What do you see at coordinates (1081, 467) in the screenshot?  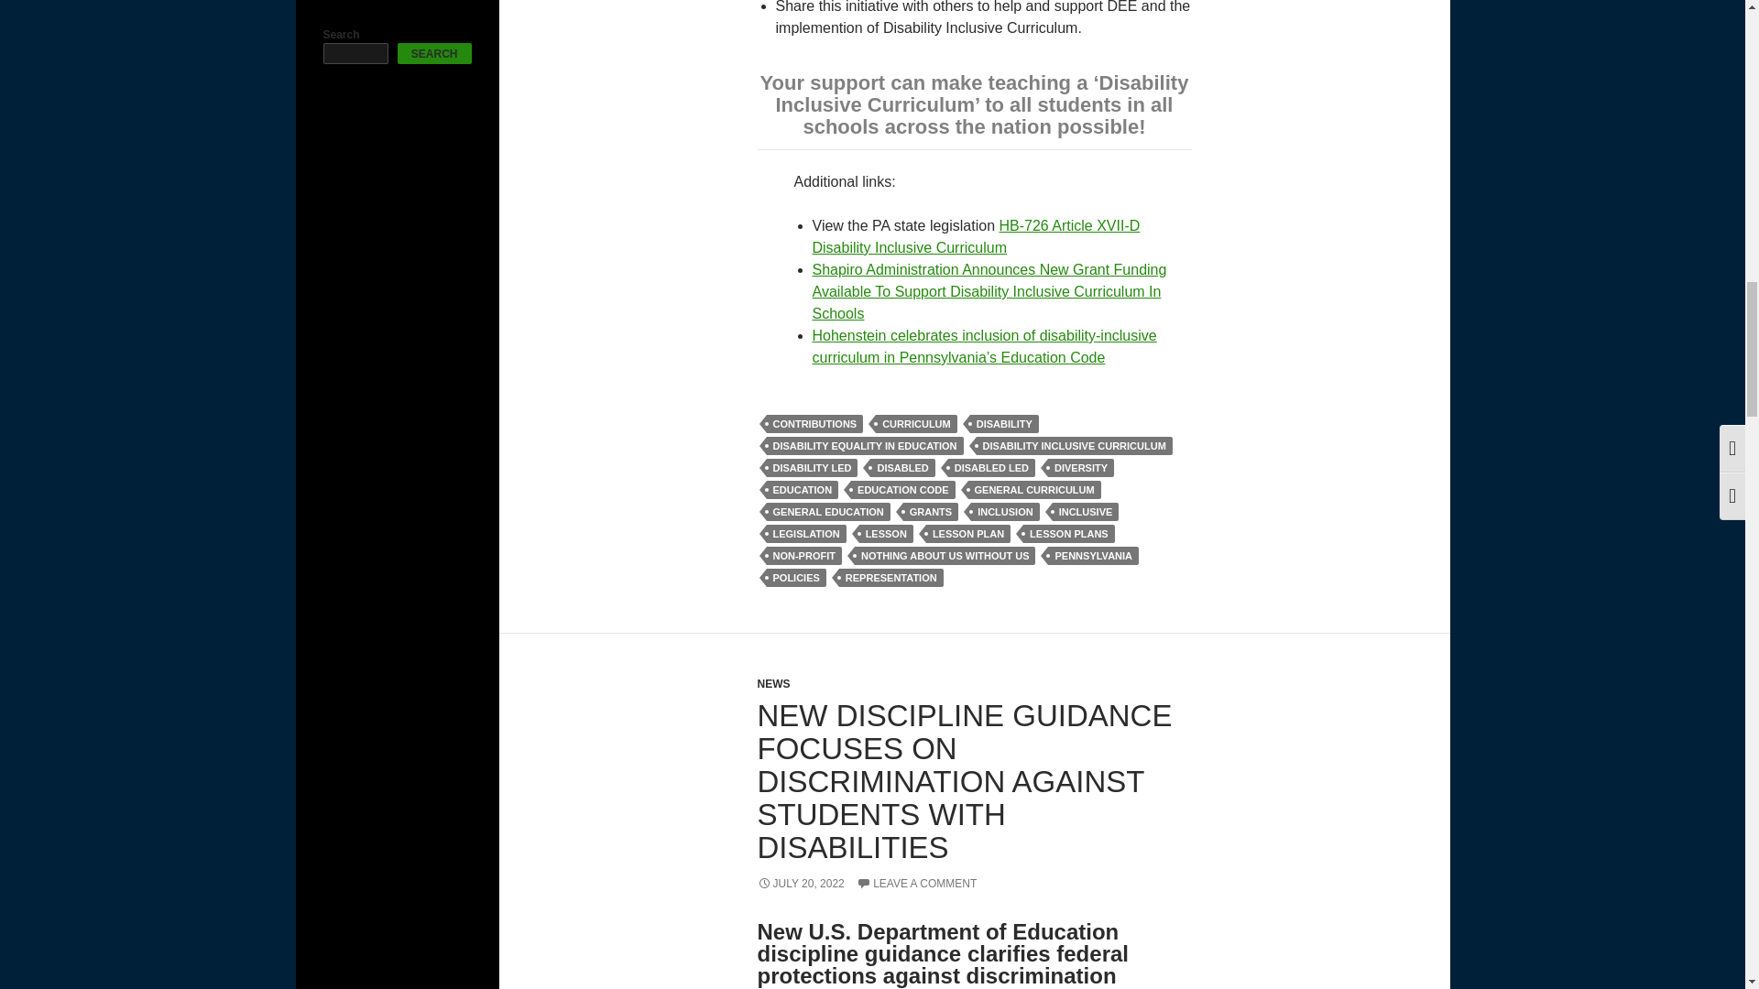 I see `DIVERSITY` at bounding box center [1081, 467].